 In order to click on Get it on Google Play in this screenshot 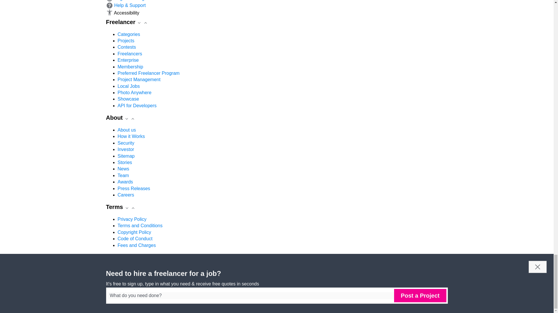, I will do `click(189, 269)`.